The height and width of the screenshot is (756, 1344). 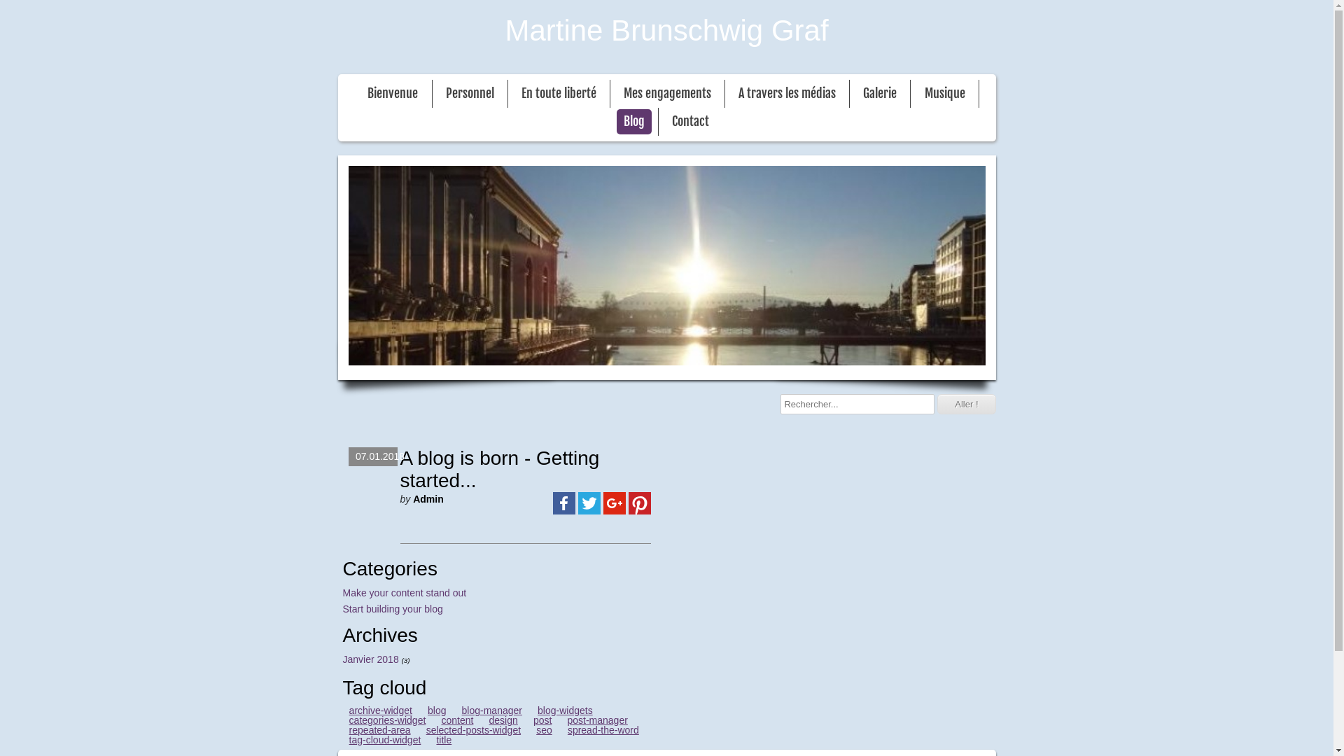 What do you see at coordinates (666, 30) in the screenshot?
I see `Martine Brunschwig Graf` at bounding box center [666, 30].